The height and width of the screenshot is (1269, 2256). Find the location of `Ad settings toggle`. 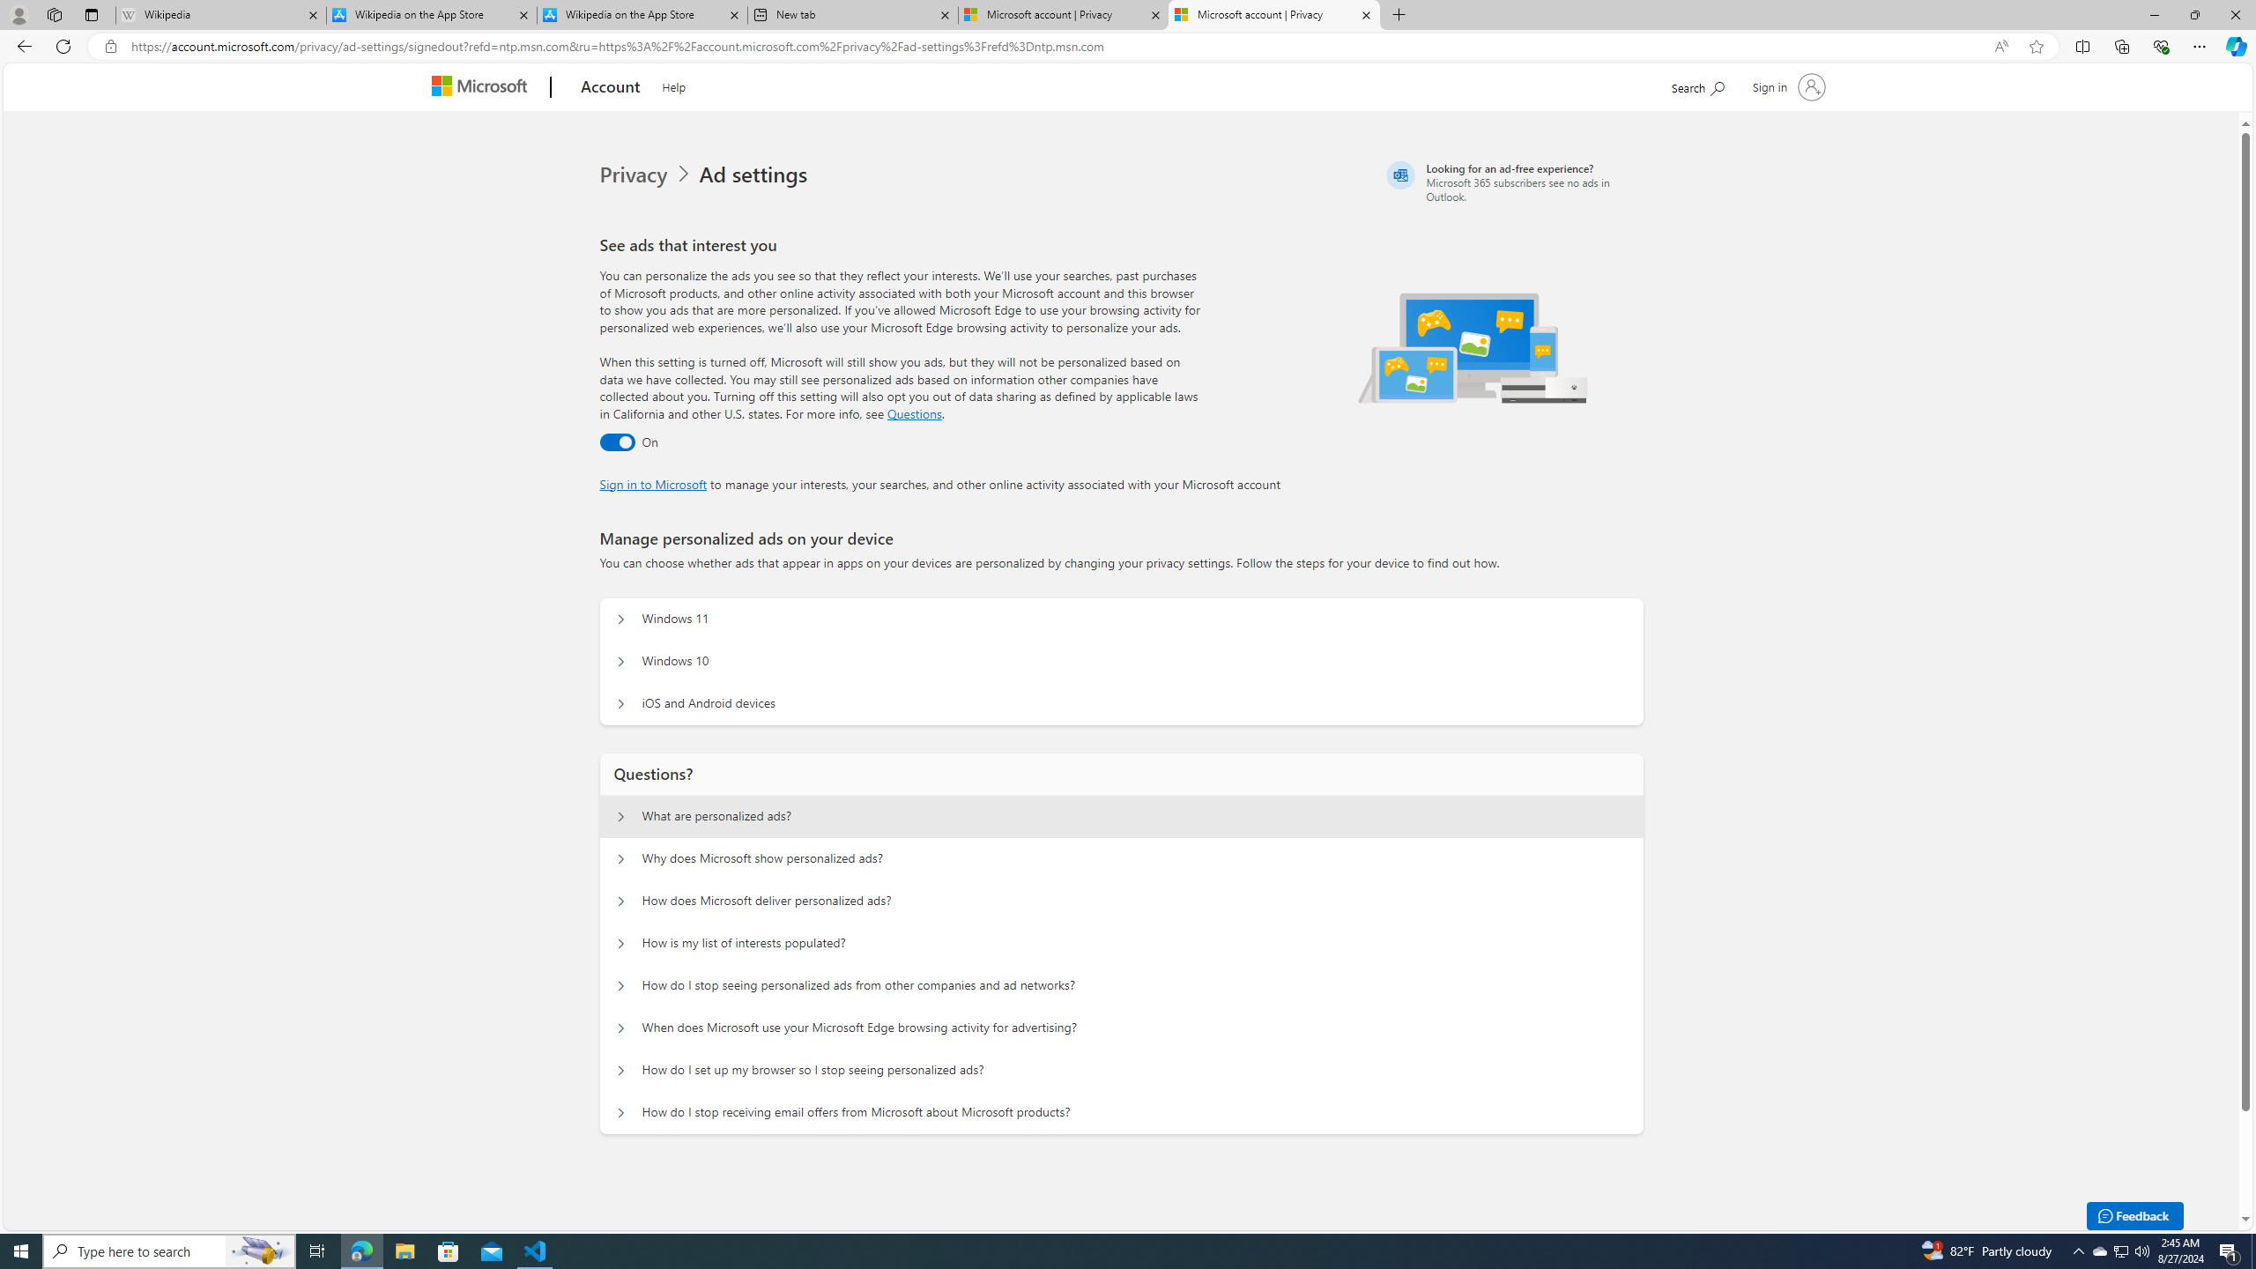

Ad settings toggle is located at coordinates (617, 442).